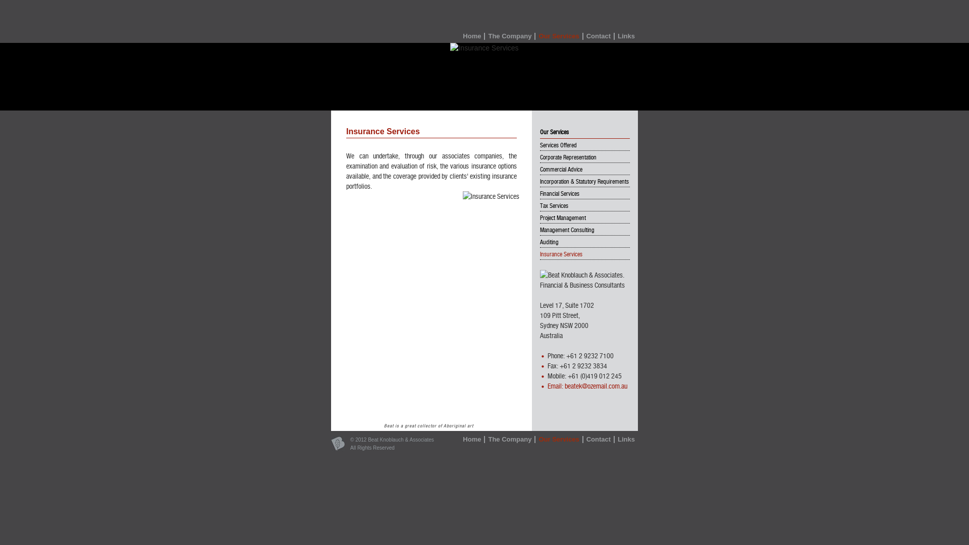 The width and height of the screenshot is (969, 545). I want to click on Our Services, so click(559, 36).